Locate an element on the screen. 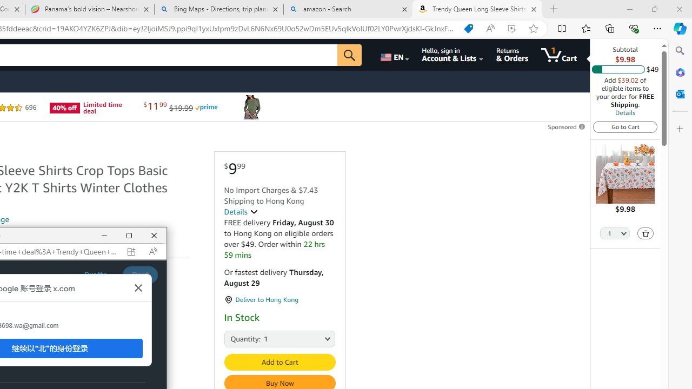 This screenshot has width=692, height=389. Choose a language for shopping. is located at coordinates (394, 55).